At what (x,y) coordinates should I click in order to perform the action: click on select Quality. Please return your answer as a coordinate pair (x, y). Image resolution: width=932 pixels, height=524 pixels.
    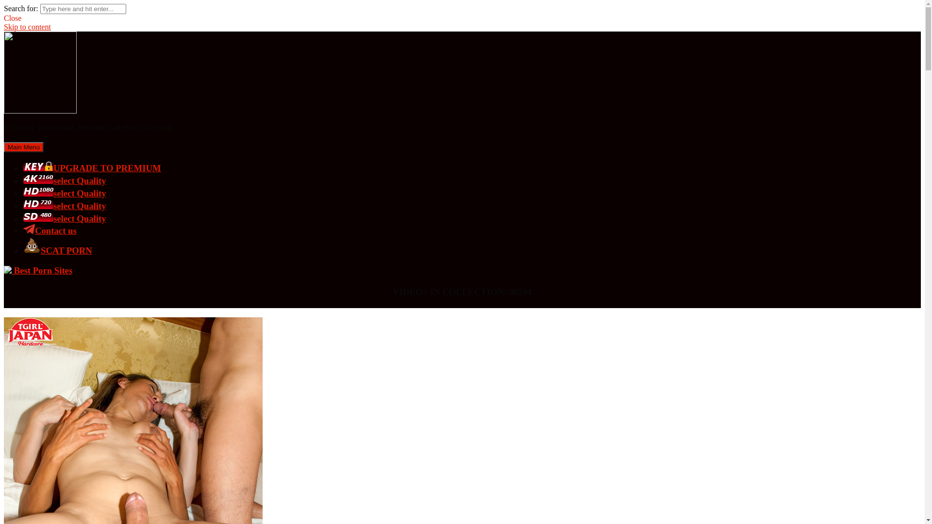
    Looking at the image, I should click on (65, 218).